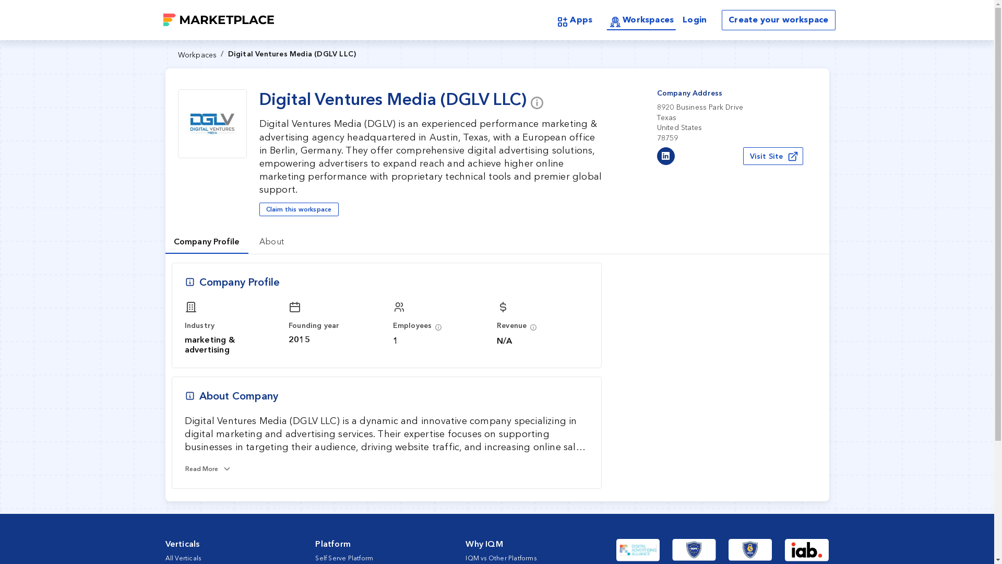 The height and width of the screenshot is (564, 1002). I want to click on Visit Site, so click(497, 241).